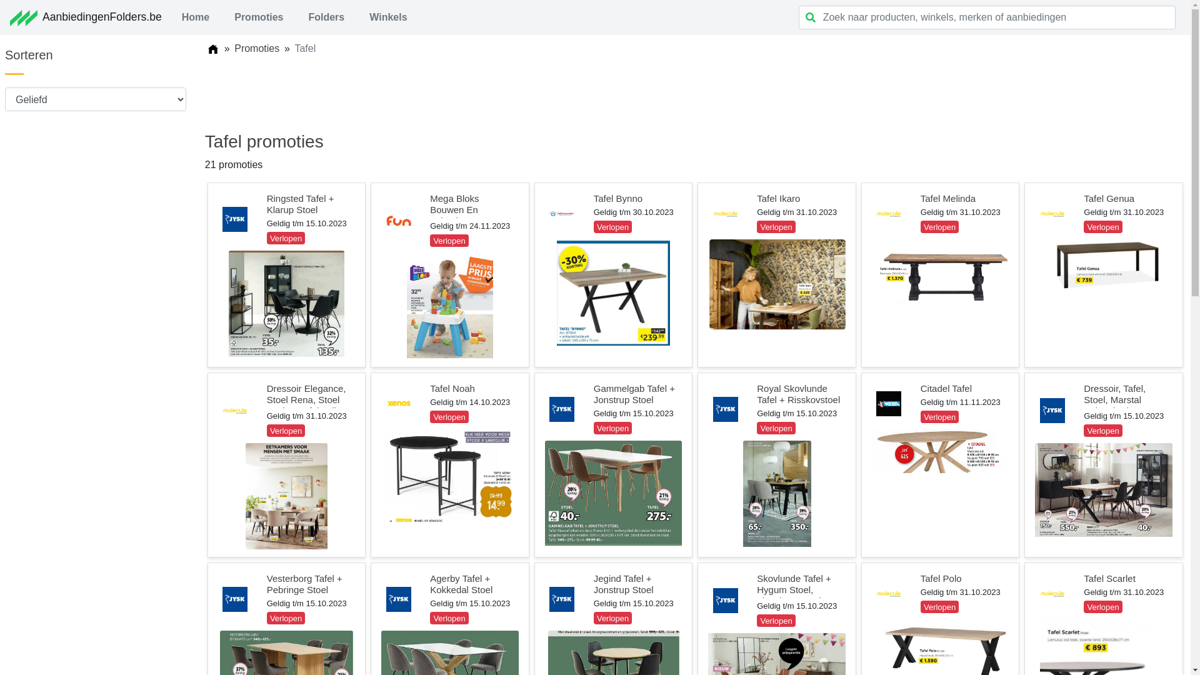 This screenshot has height=675, width=1200. I want to click on Molecule, so click(726, 214).